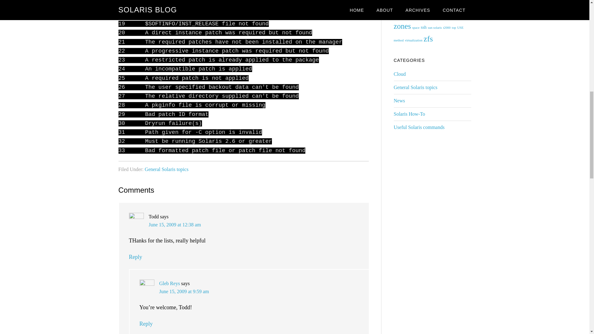 This screenshot has height=334, width=594. I want to click on Reply, so click(146, 323).